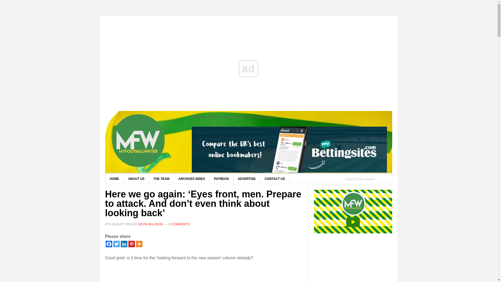 This screenshot has height=282, width=501. Describe the element at coordinates (247, 179) in the screenshot. I see `ADVERTISE` at that location.